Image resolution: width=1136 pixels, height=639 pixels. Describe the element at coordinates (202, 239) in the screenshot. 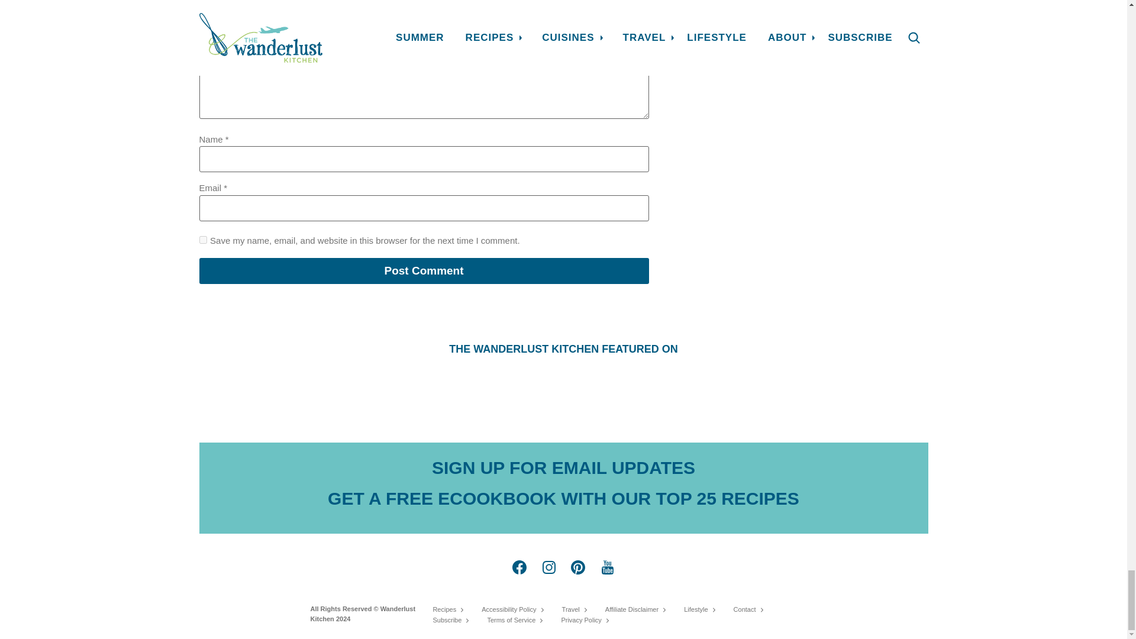

I see `yes` at that location.